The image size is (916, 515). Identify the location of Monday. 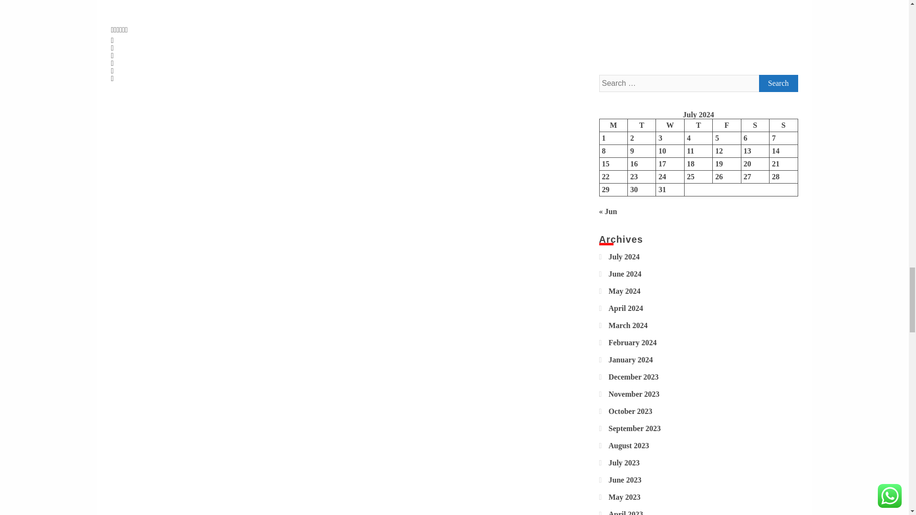
(613, 125).